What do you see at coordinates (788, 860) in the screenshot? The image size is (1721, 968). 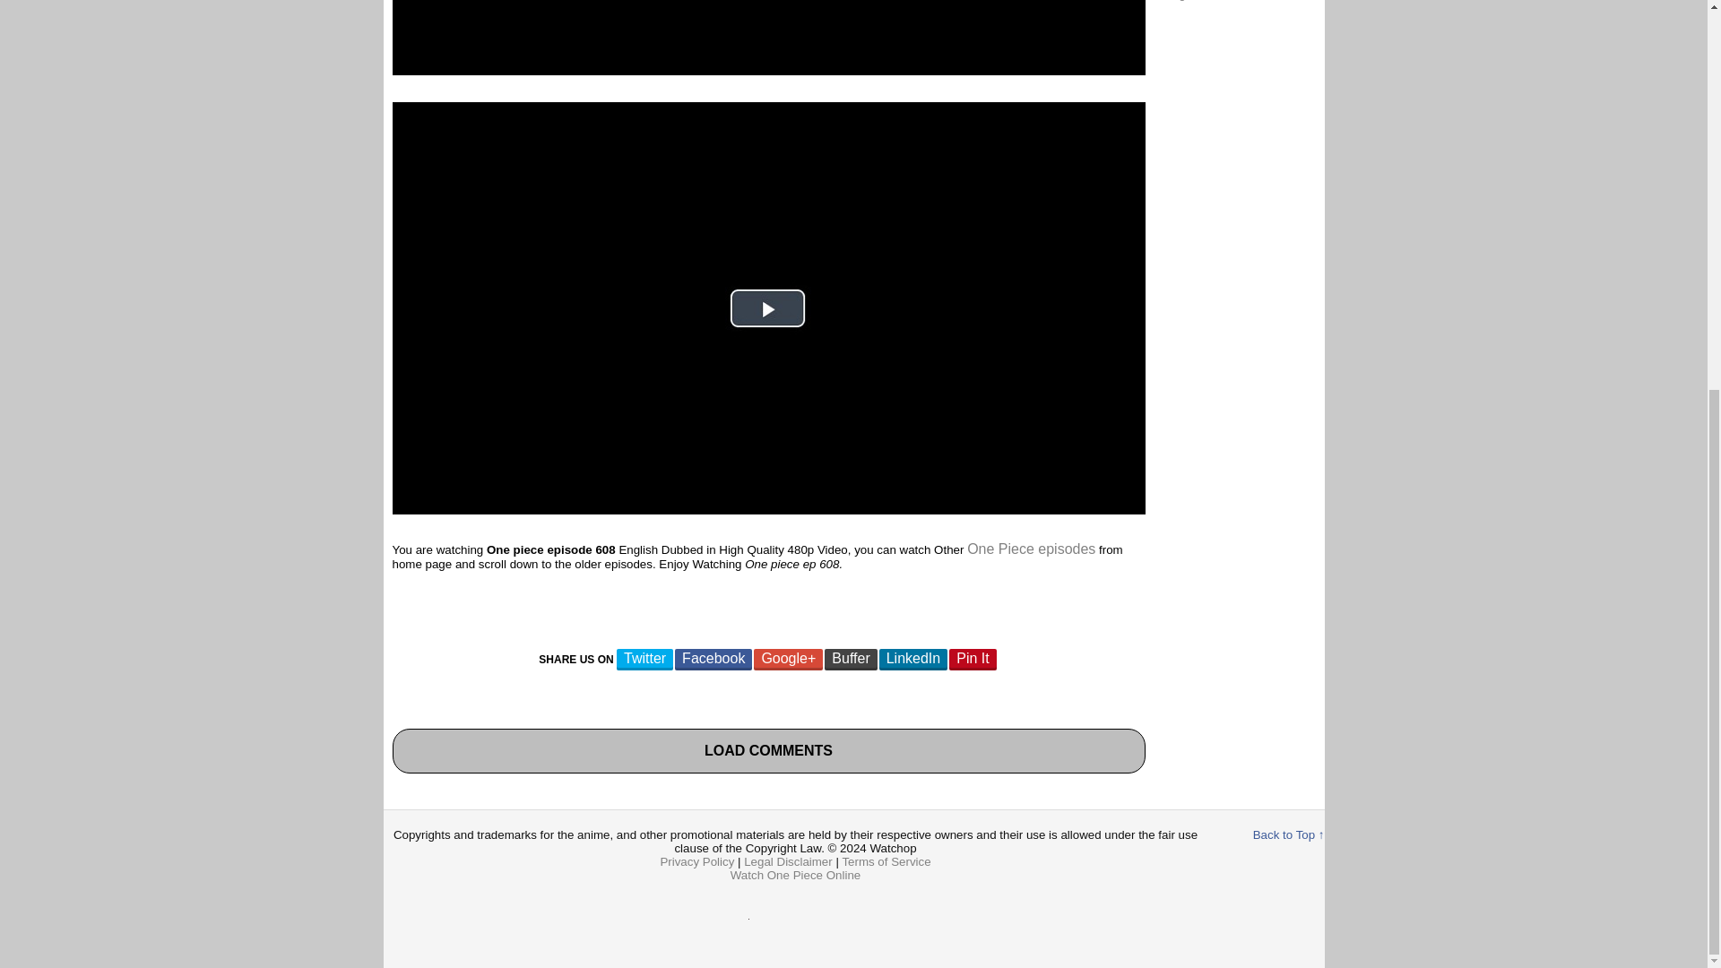 I see `Legal Disclaimer` at bounding box center [788, 860].